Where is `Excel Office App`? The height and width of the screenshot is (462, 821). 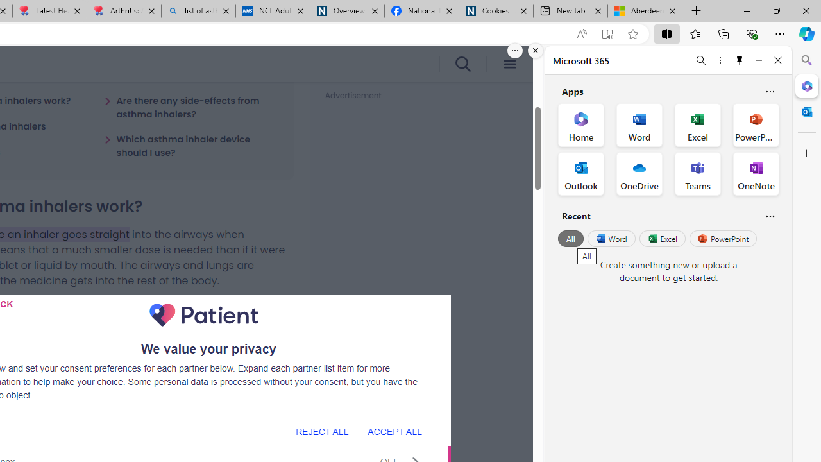
Excel Office App is located at coordinates (698, 124).